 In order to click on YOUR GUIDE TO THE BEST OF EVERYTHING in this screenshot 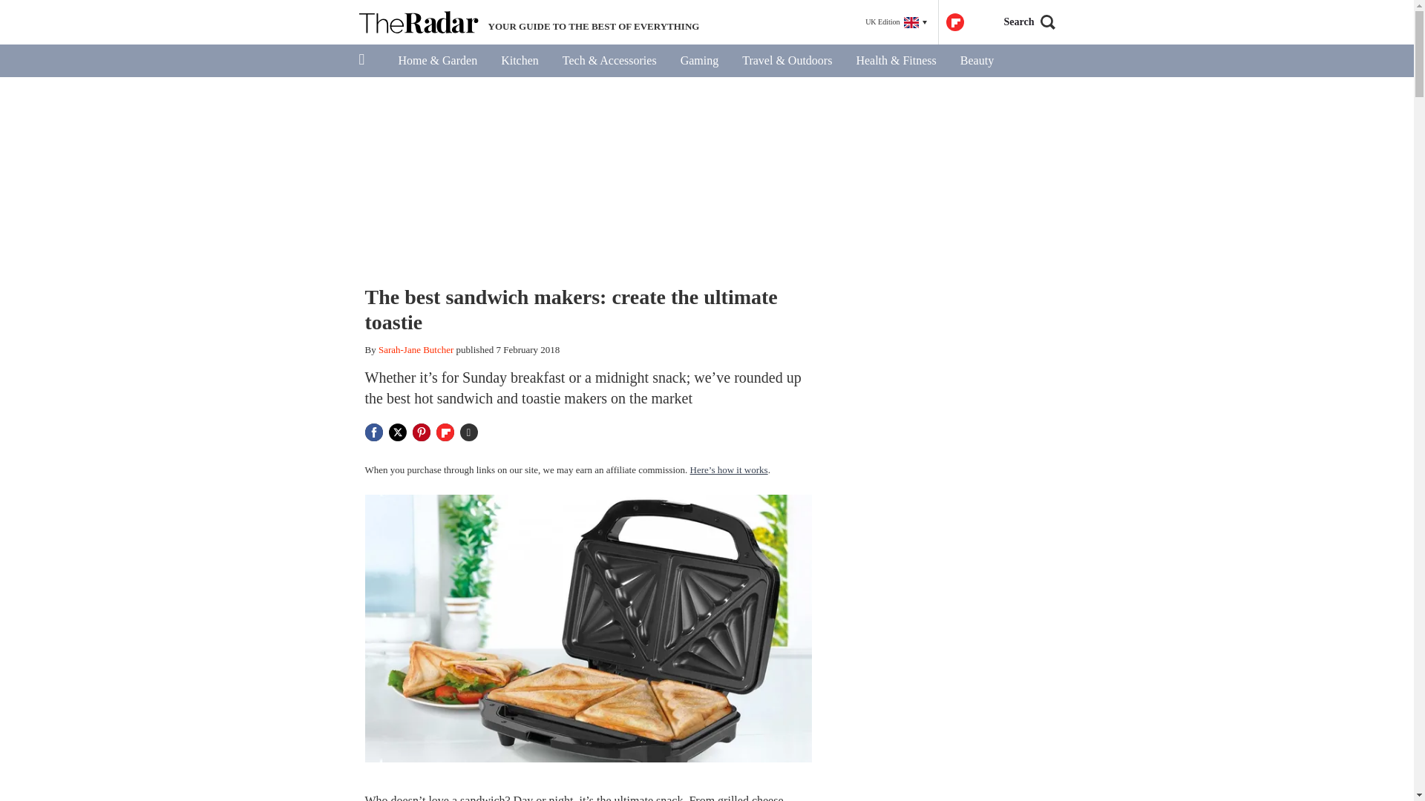, I will do `click(528, 22)`.